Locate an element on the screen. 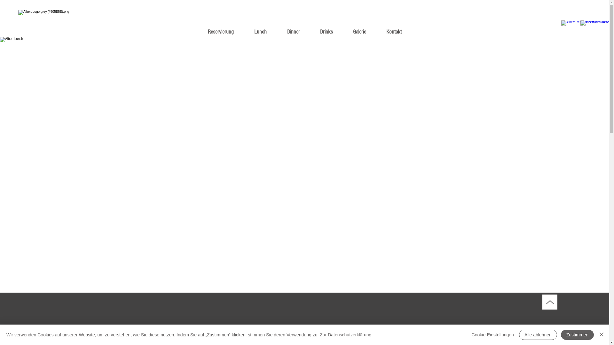  Dinner is located at coordinates (293, 32).